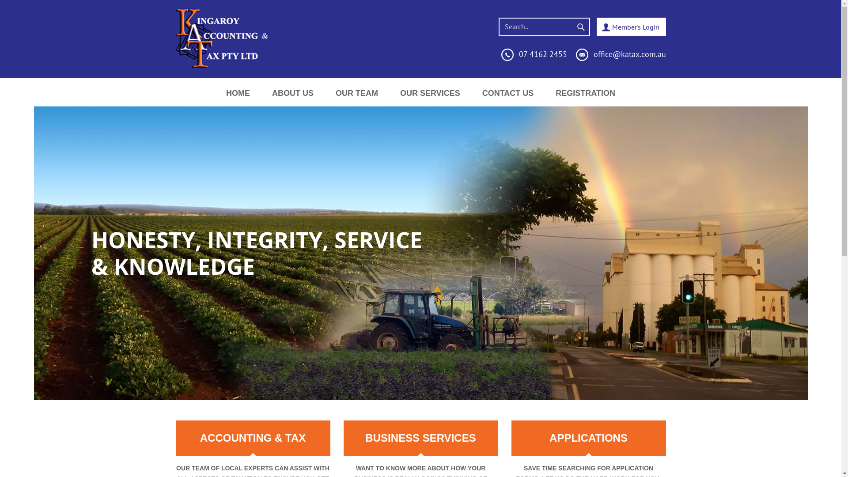 The image size is (848, 477). Describe the element at coordinates (293, 92) in the screenshot. I see `ABOUT US` at that location.